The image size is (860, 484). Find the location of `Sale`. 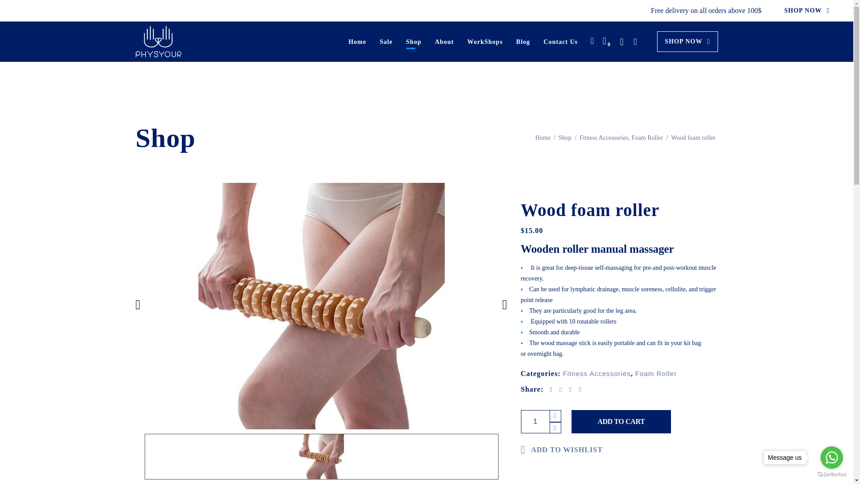

Sale is located at coordinates (386, 41).